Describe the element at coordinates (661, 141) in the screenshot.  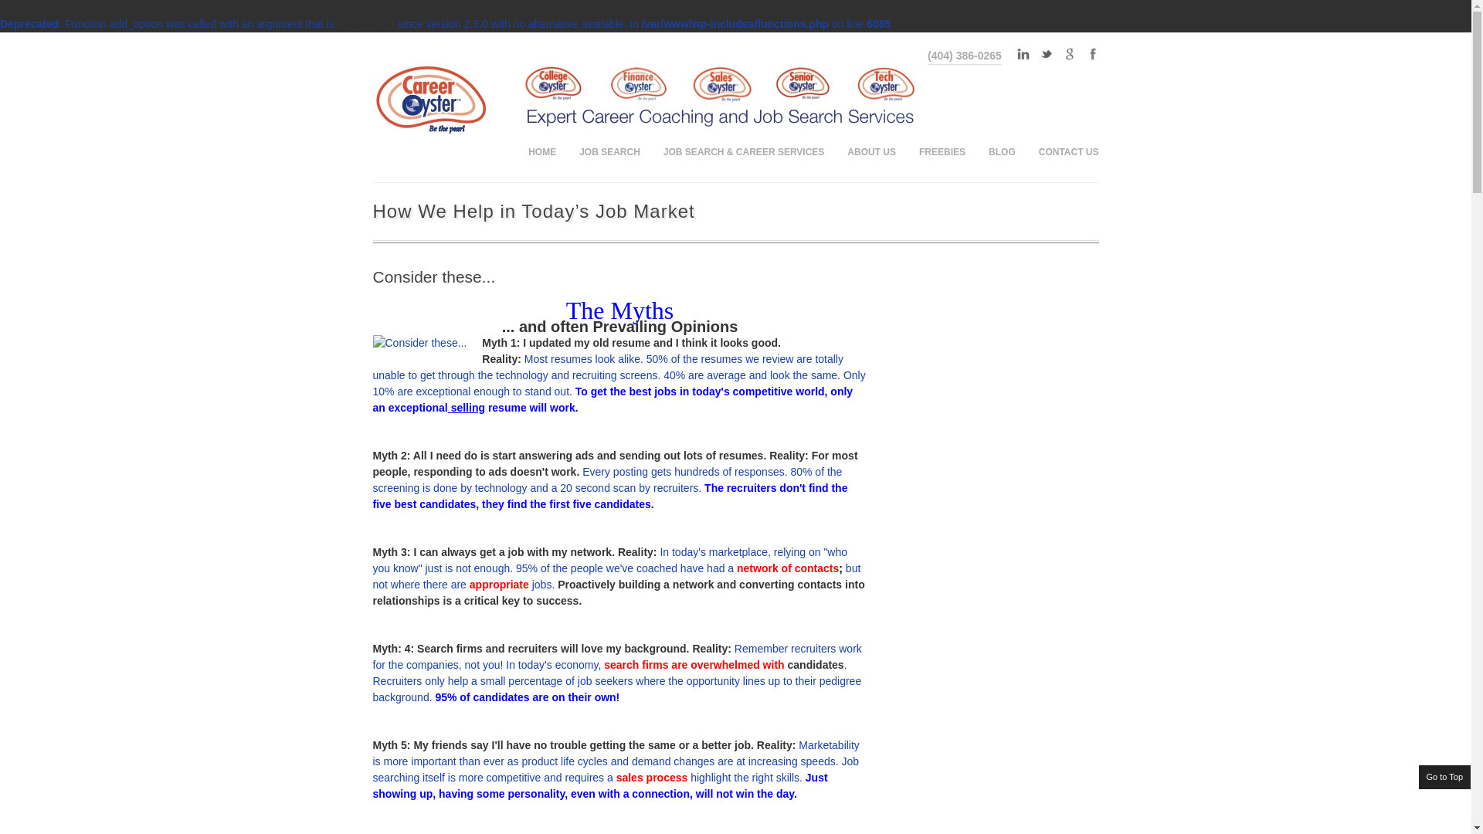
I see `CareerOyster` at that location.